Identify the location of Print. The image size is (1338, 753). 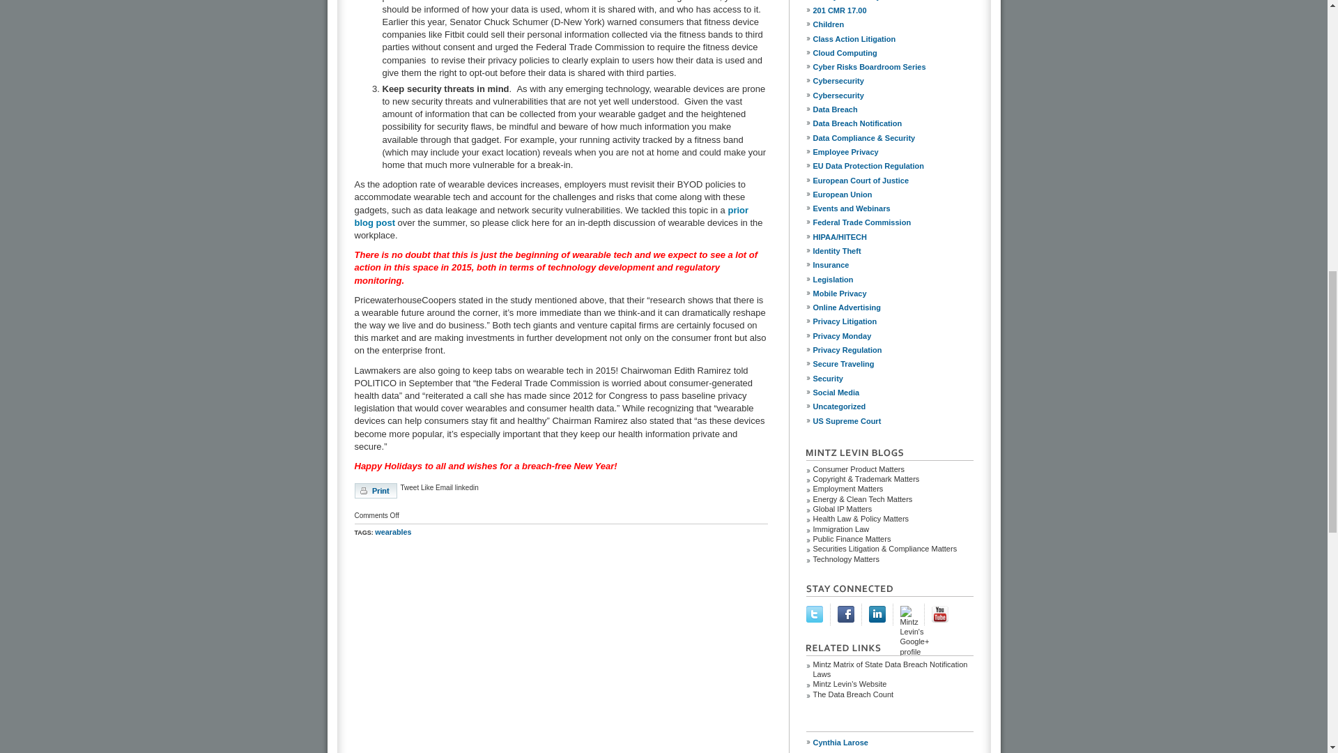
(375, 491).